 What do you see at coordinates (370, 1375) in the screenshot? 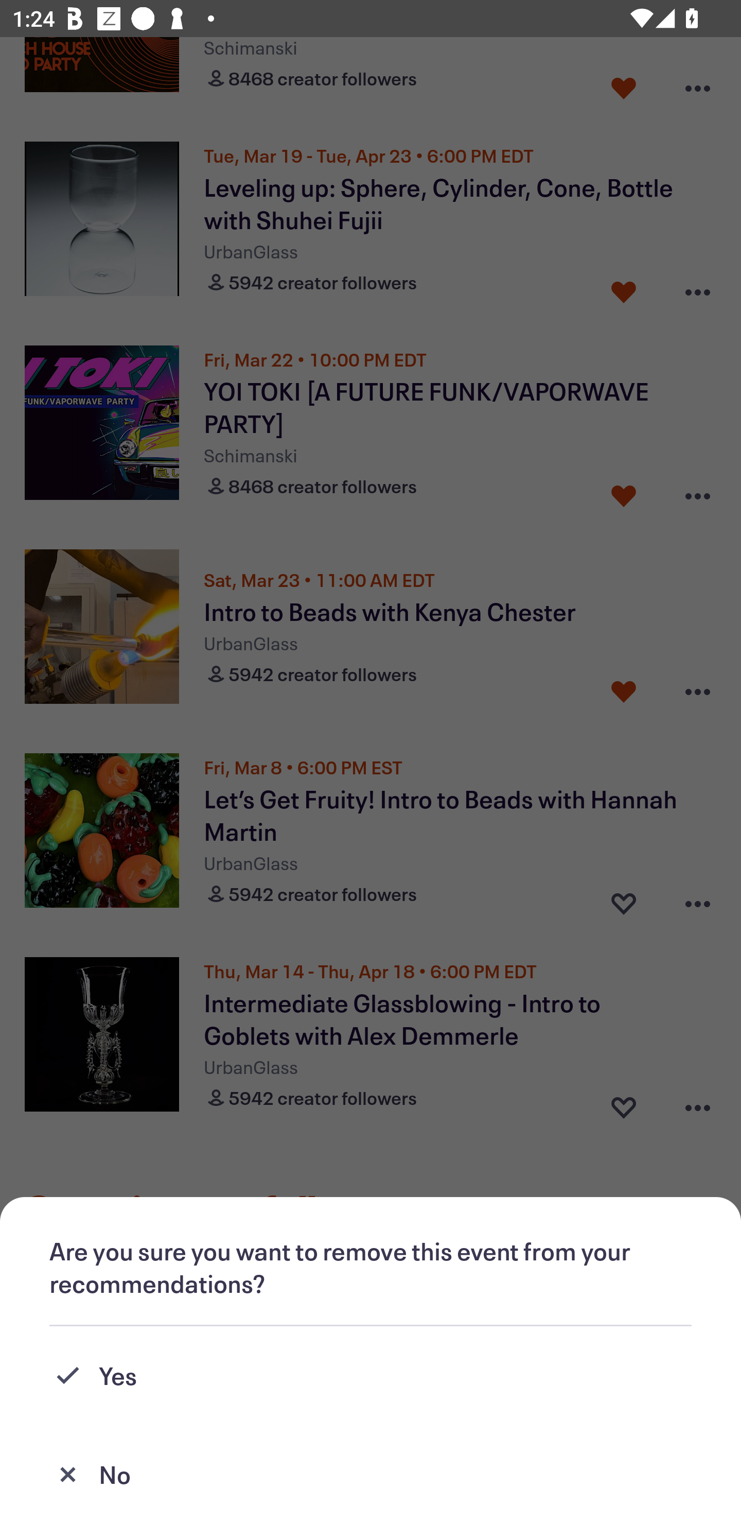
I see `Yes` at bounding box center [370, 1375].